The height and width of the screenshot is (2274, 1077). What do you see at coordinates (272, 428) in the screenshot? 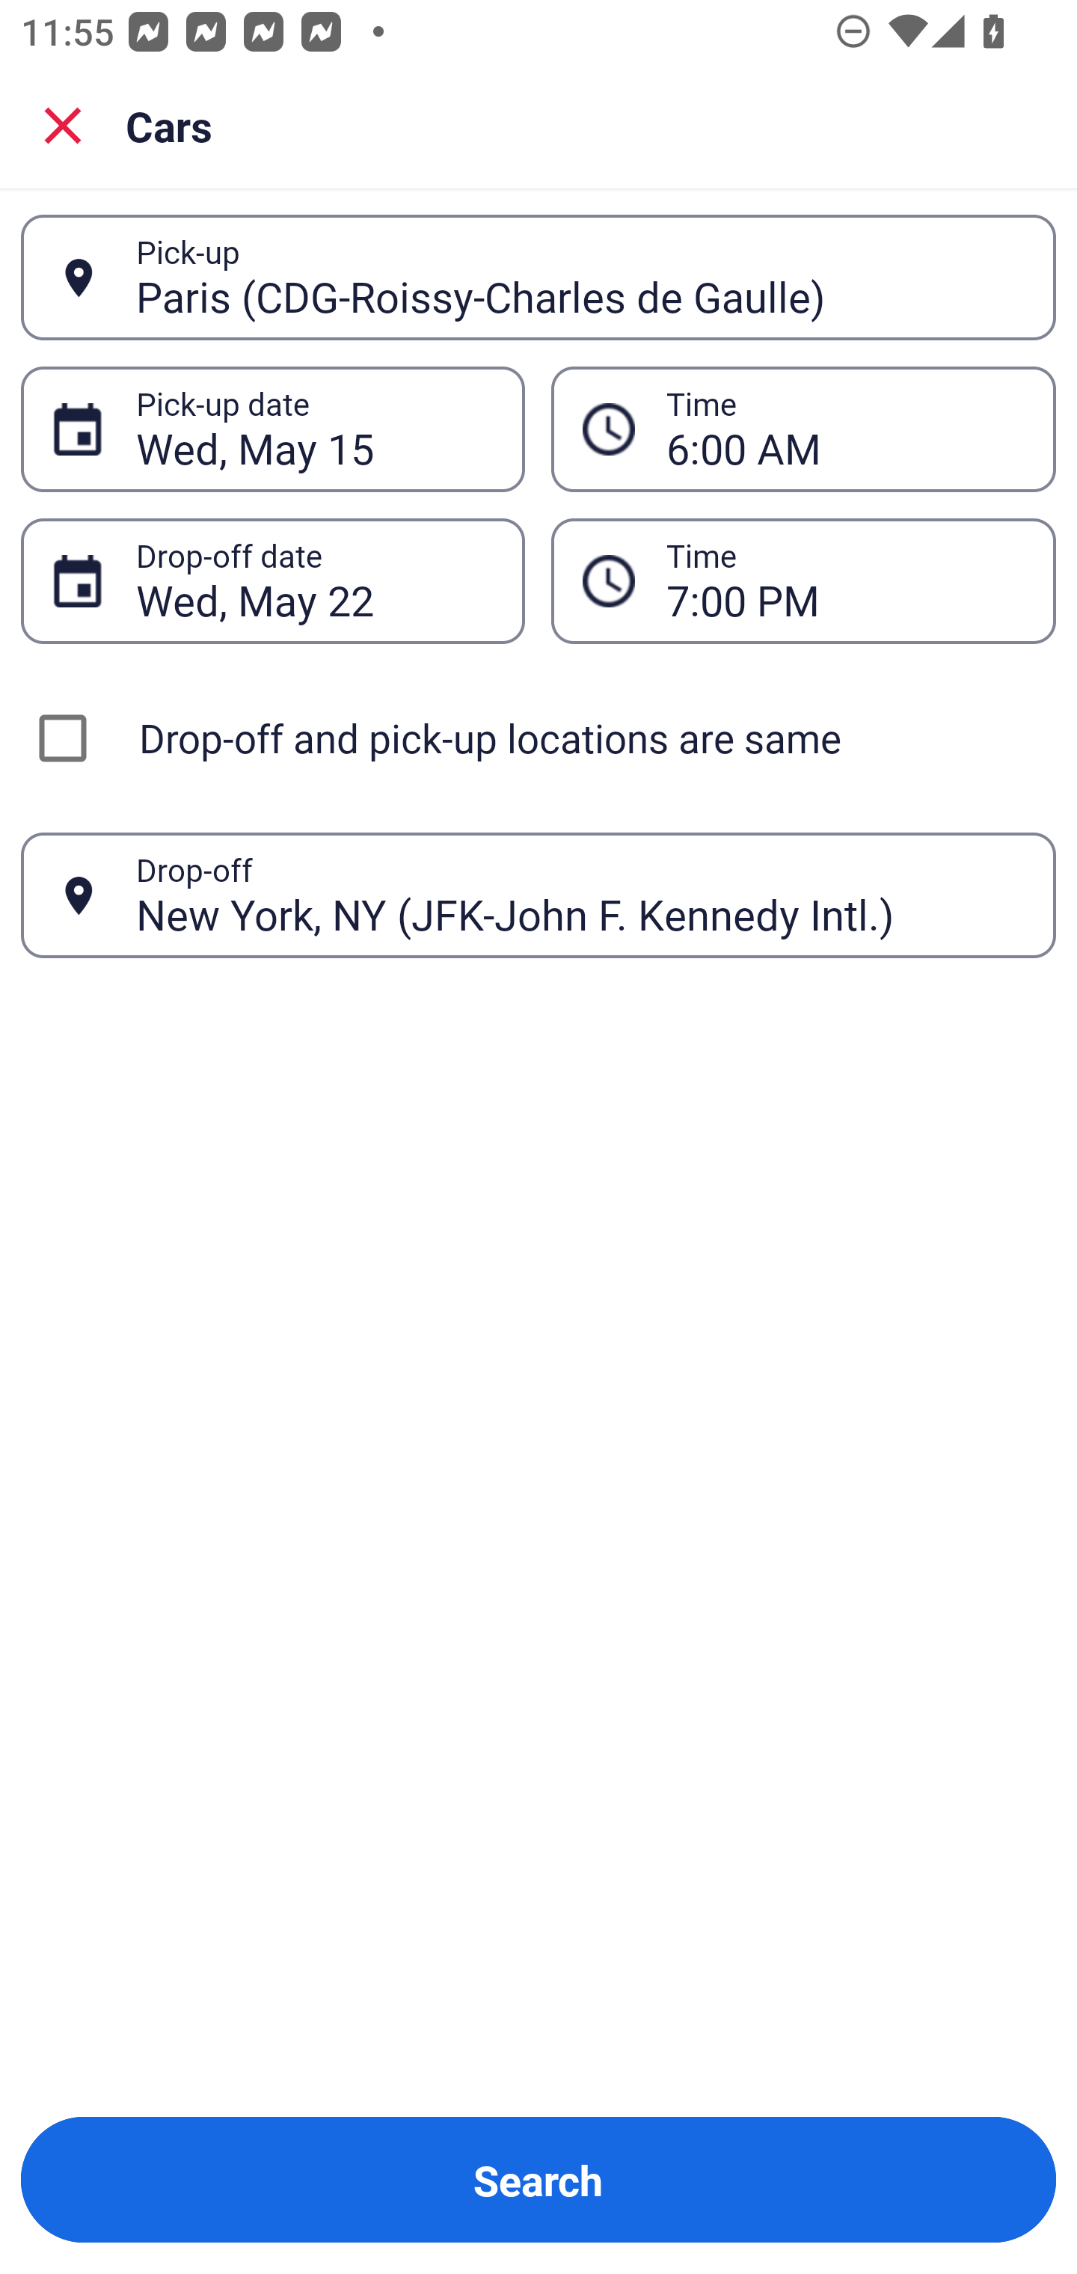
I see `Wed, May 15 Pick-up date` at bounding box center [272, 428].